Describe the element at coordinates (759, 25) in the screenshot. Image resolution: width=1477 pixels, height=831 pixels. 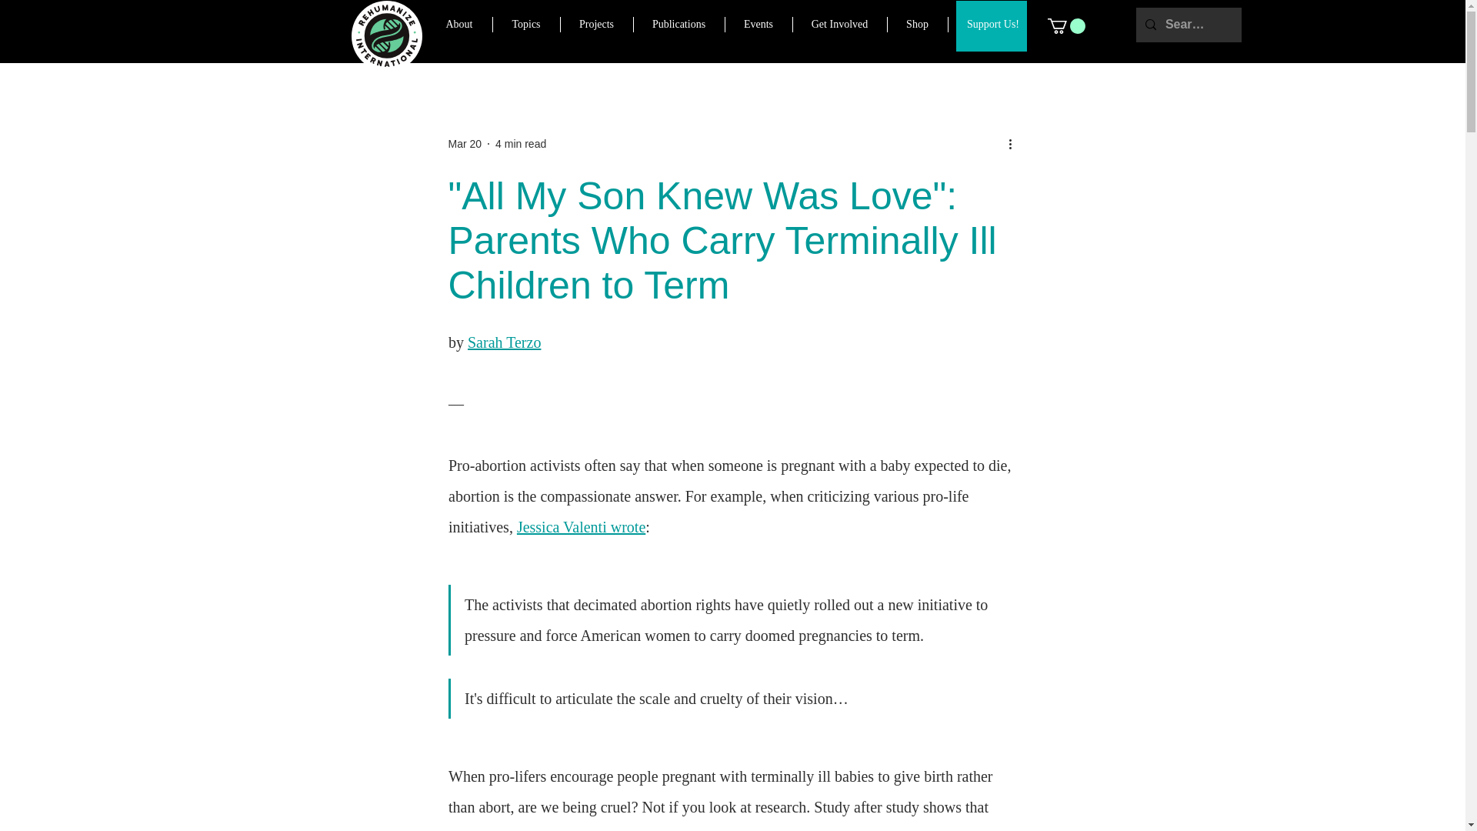
I see `Events` at that location.